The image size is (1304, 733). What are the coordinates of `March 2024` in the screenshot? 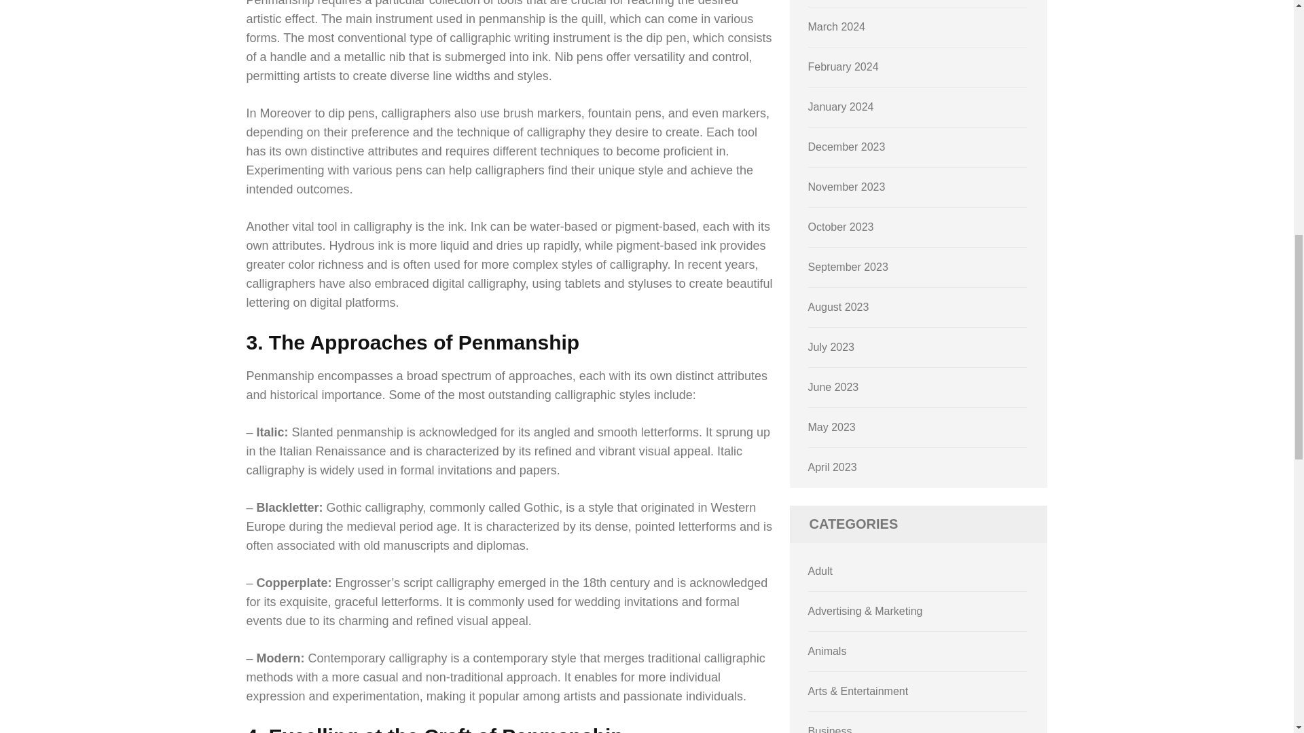 It's located at (837, 26).